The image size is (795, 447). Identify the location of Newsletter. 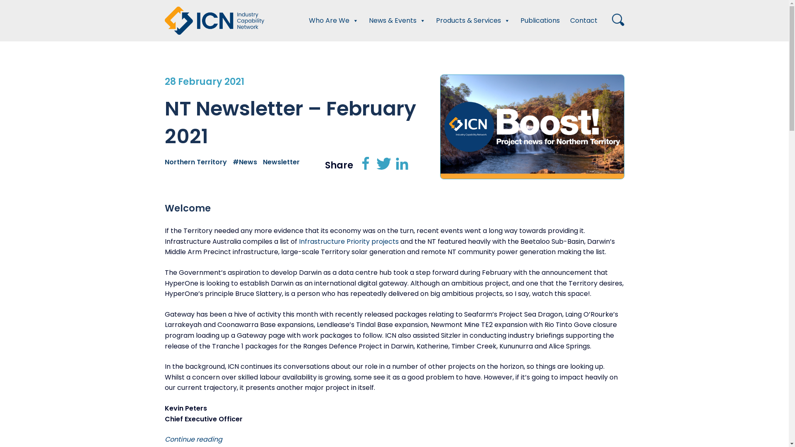
(283, 162).